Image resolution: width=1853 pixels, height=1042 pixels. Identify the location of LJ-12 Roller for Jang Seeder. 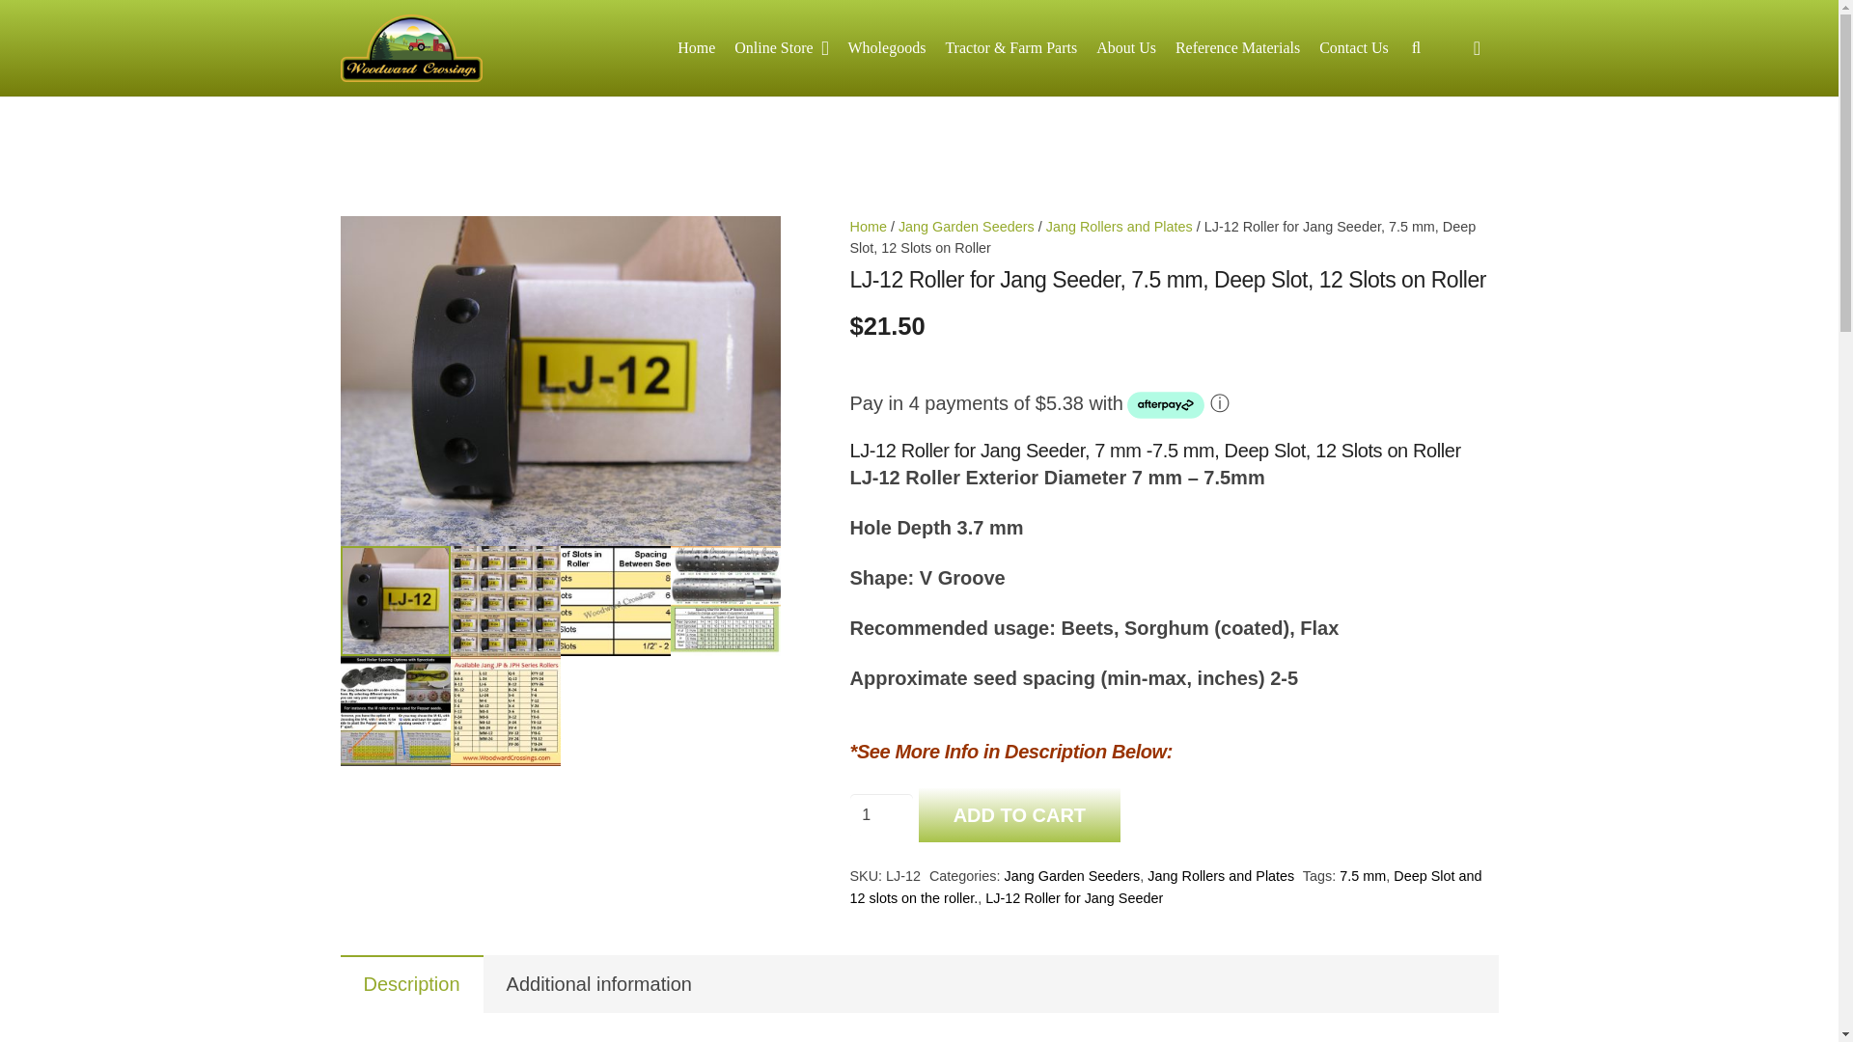
(560, 380).